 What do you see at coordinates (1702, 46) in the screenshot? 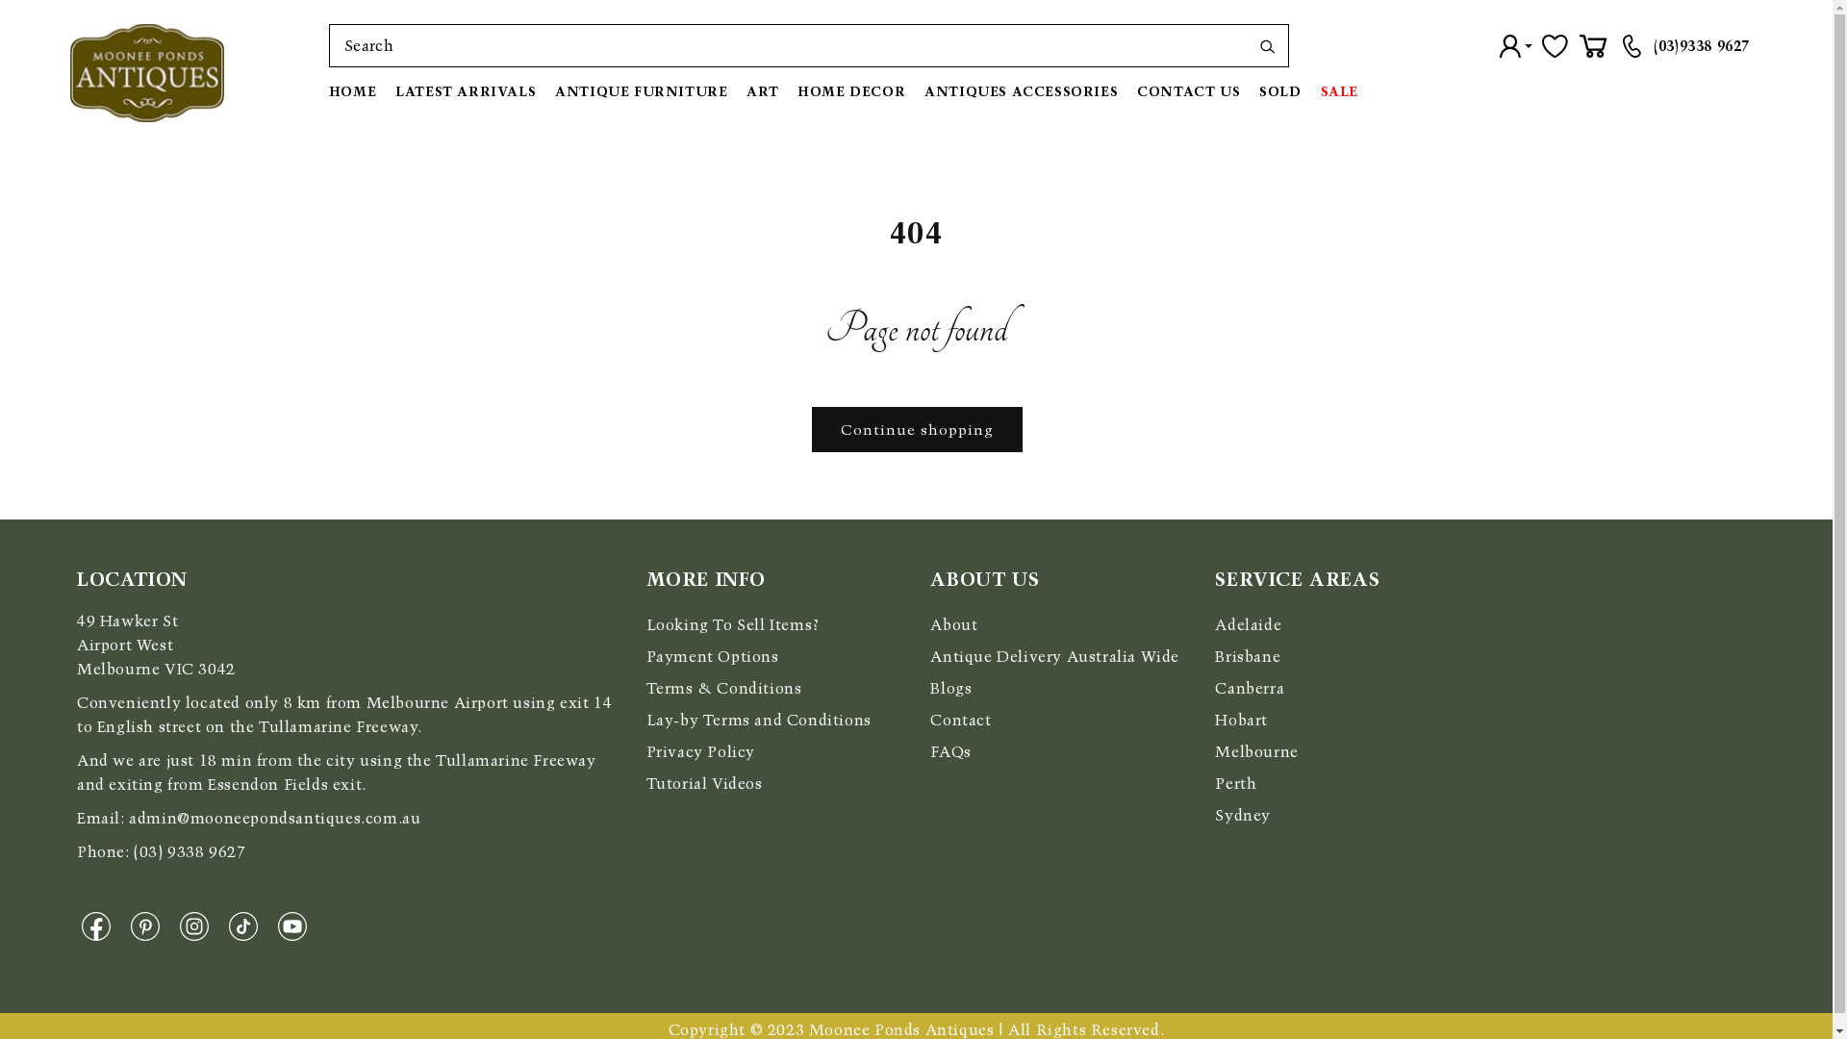
I see `(03)9338 9627` at bounding box center [1702, 46].